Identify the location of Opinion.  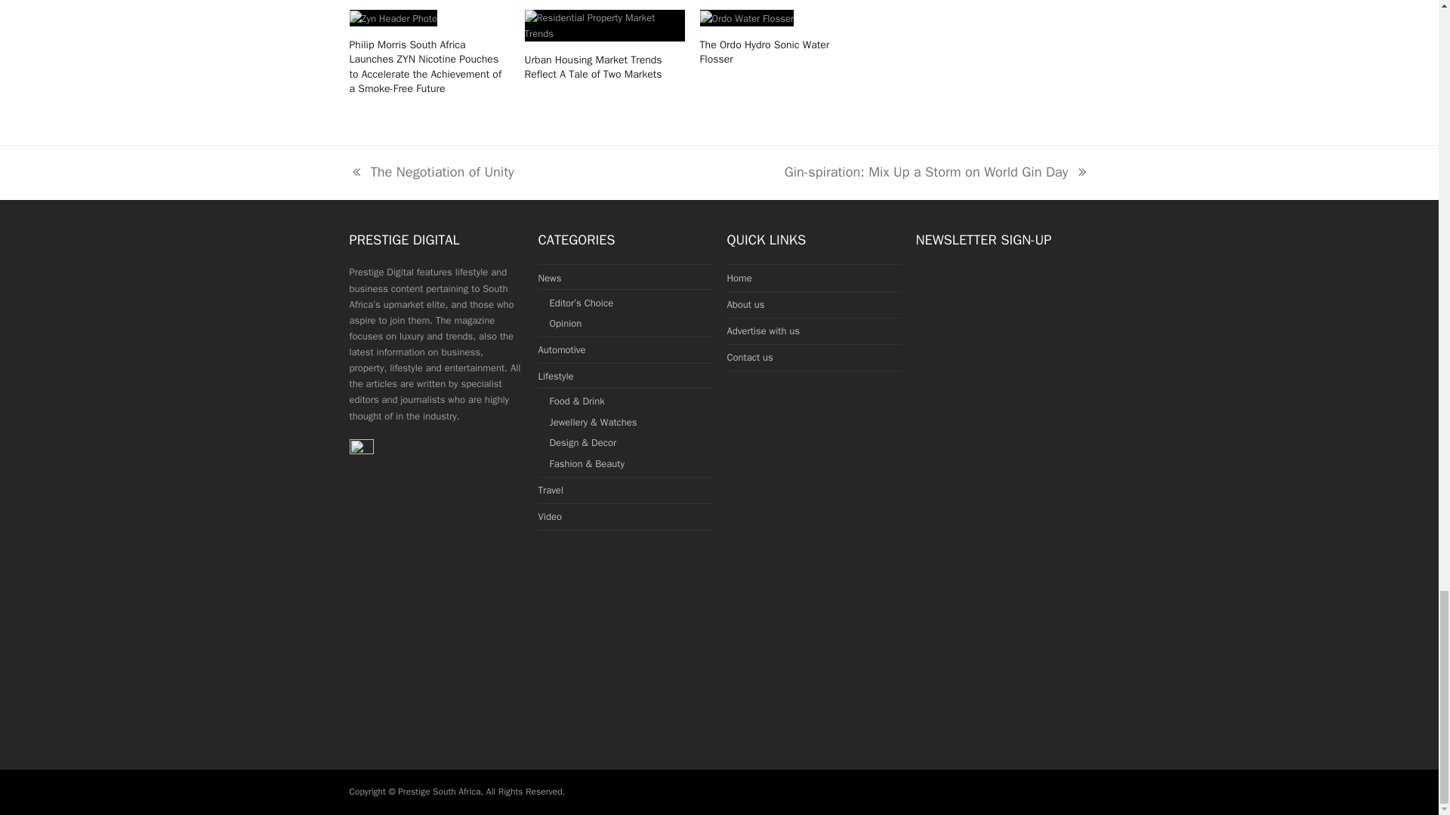
(936, 172).